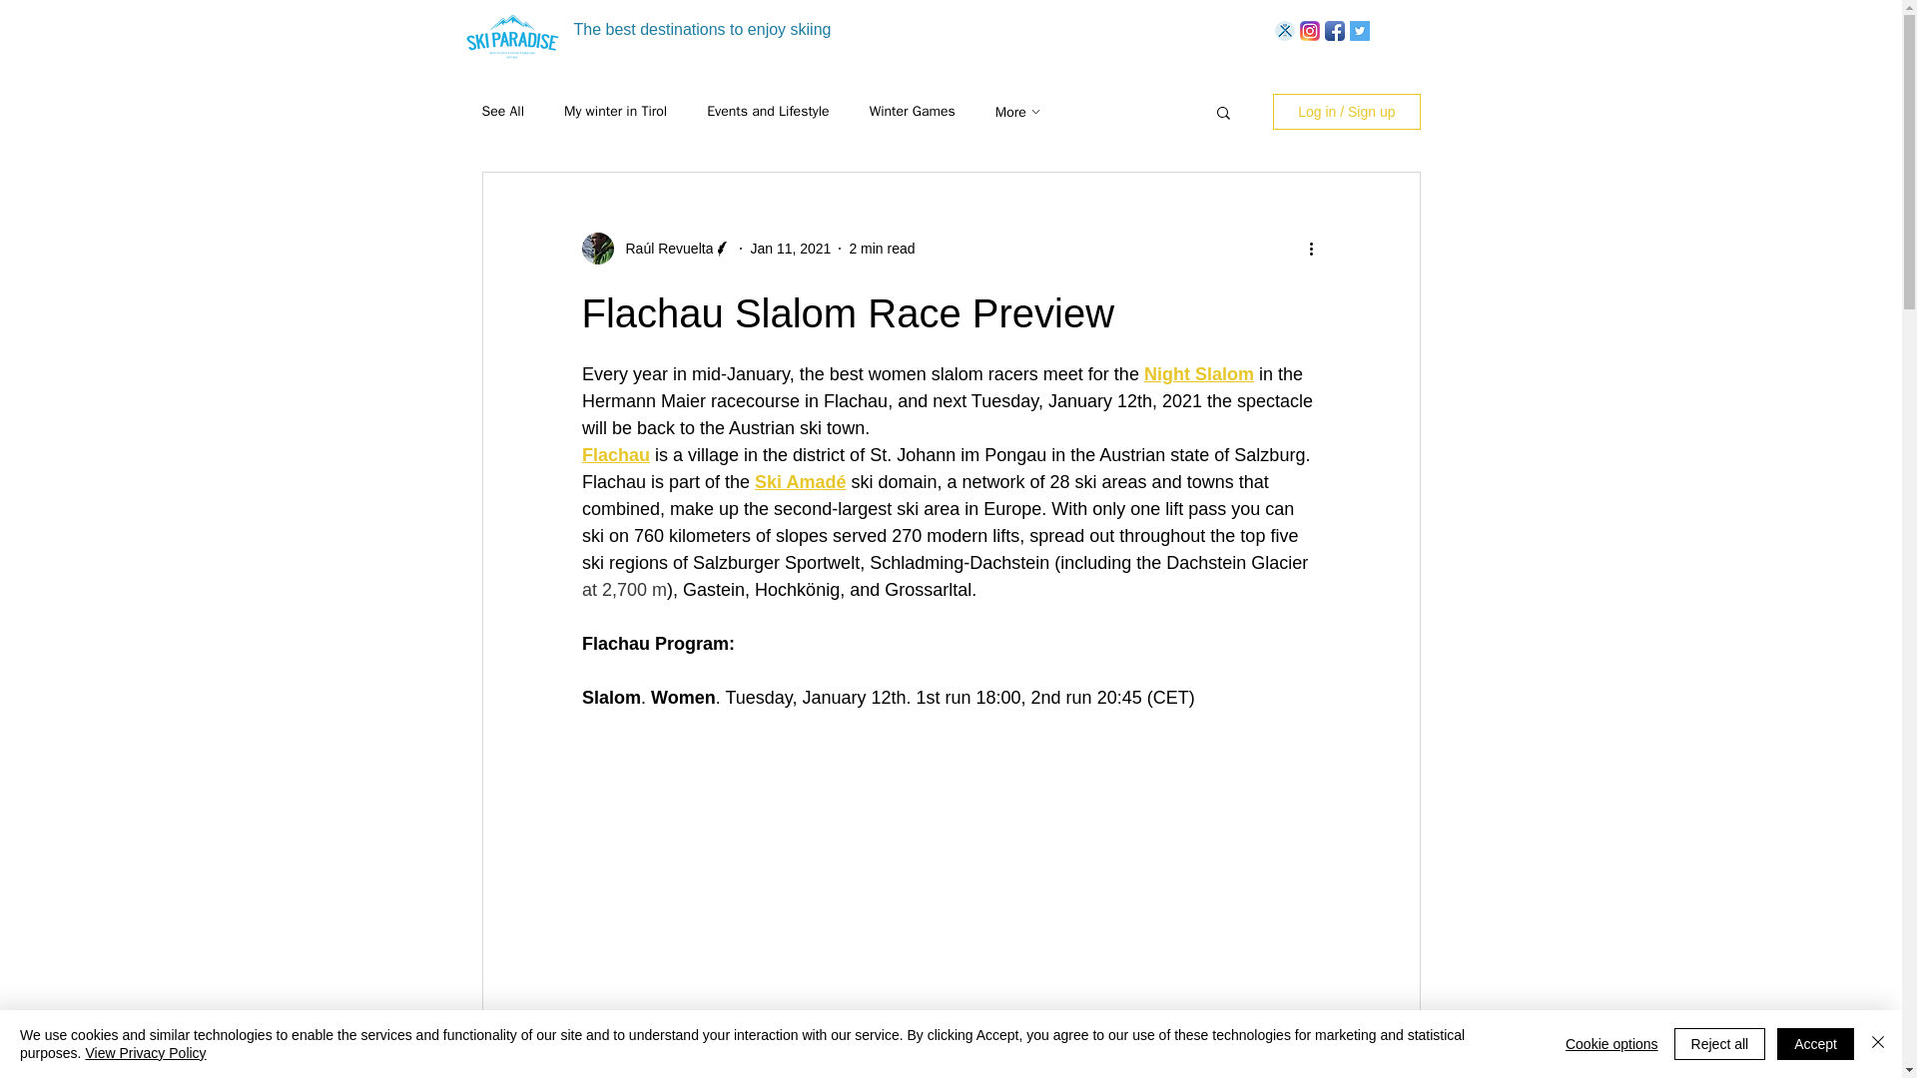 Image resolution: width=1917 pixels, height=1078 pixels. Describe the element at coordinates (615, 455) in the screenshot. I see `Flachau` at that location.